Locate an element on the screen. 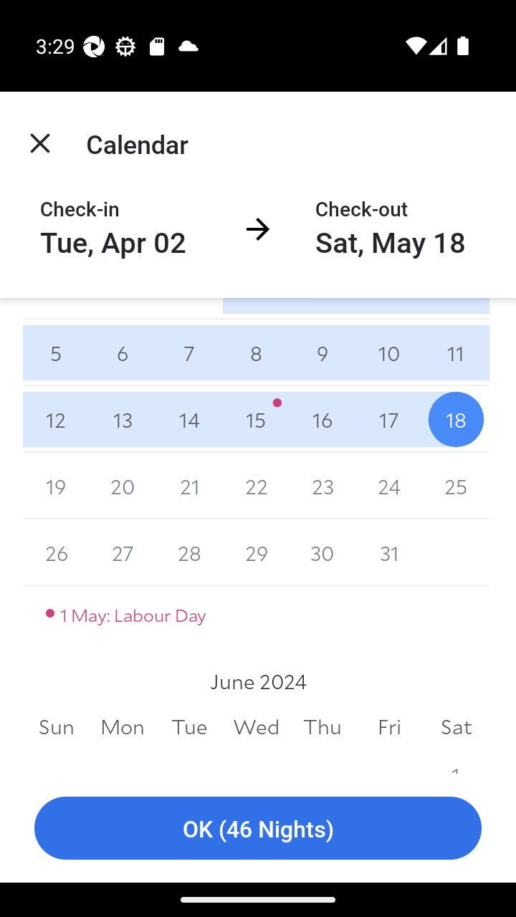 The height and width of the screenshot is (917, 516). 7 7 May 2024 is located at coordinates (189, 352).